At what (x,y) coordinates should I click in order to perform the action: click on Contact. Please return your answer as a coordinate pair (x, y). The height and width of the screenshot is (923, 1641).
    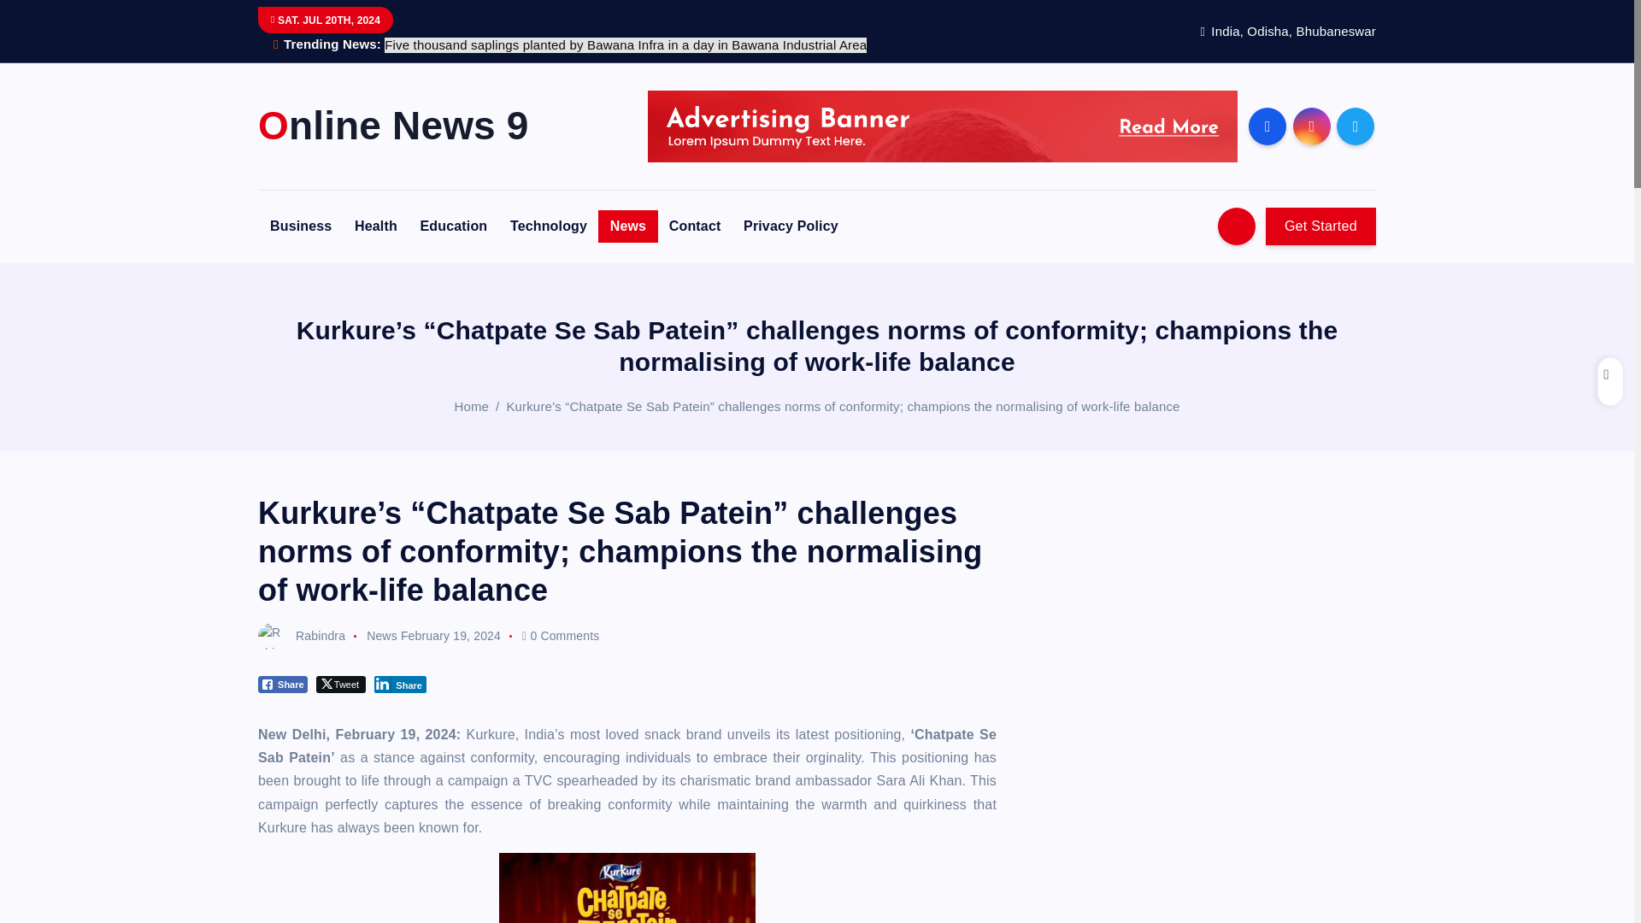
    Looking at the image, I should click on (696, 226).